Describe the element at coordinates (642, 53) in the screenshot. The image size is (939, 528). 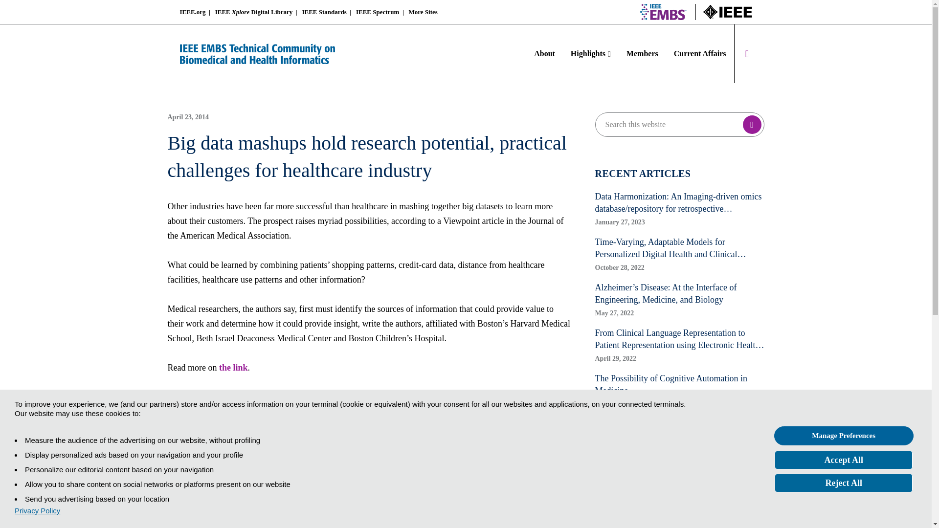
I see `Members` at that location.